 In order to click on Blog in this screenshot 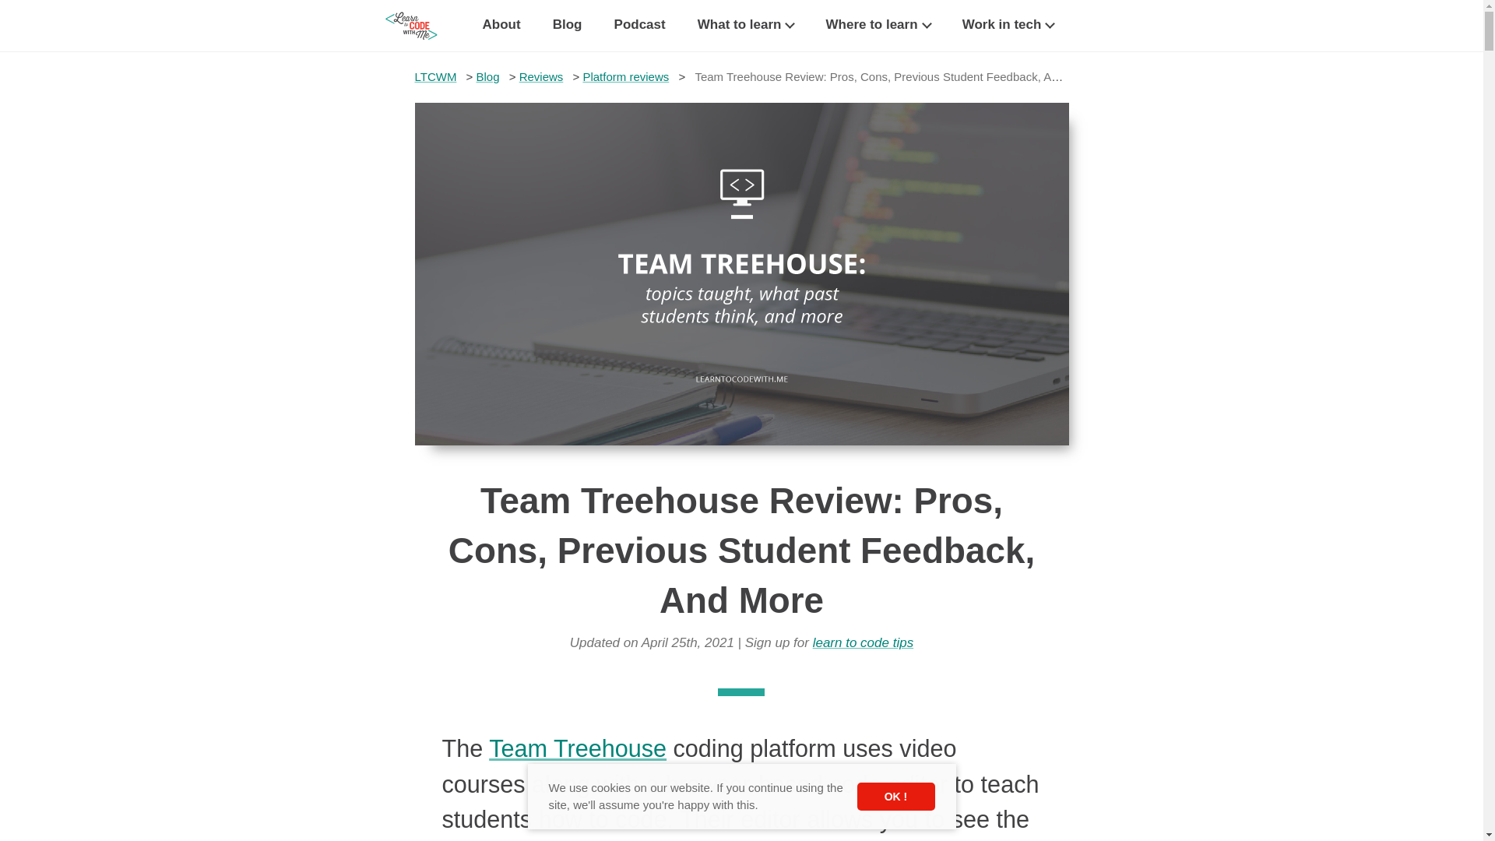, I will do `click(568, 26)`.